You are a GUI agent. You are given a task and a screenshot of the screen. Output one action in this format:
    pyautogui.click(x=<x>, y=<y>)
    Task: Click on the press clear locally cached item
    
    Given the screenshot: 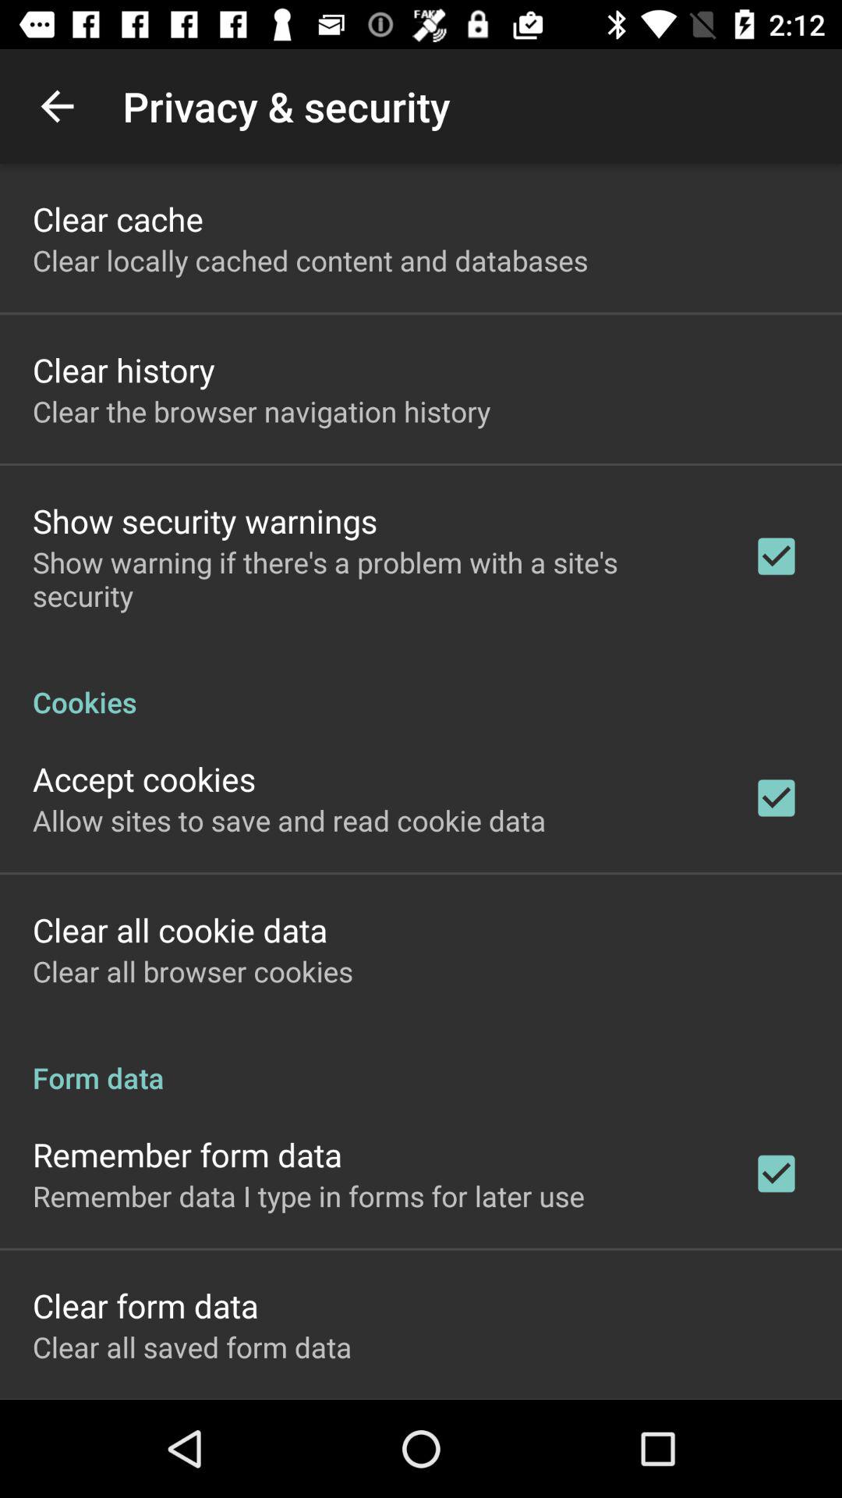 What is the action you would take?
    pyautogui.click(x=310, y=261)
    